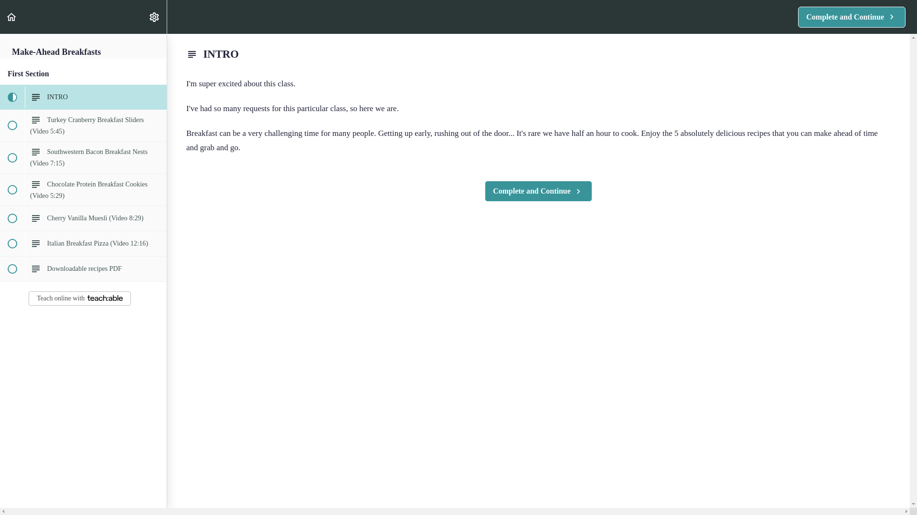 Image resolution: width=917 pixels, height=515 pixels. What do you see at coordinates (154, 17) in the screenshot?
I see `Back to course curriculum` at bounding box center [154, 17].